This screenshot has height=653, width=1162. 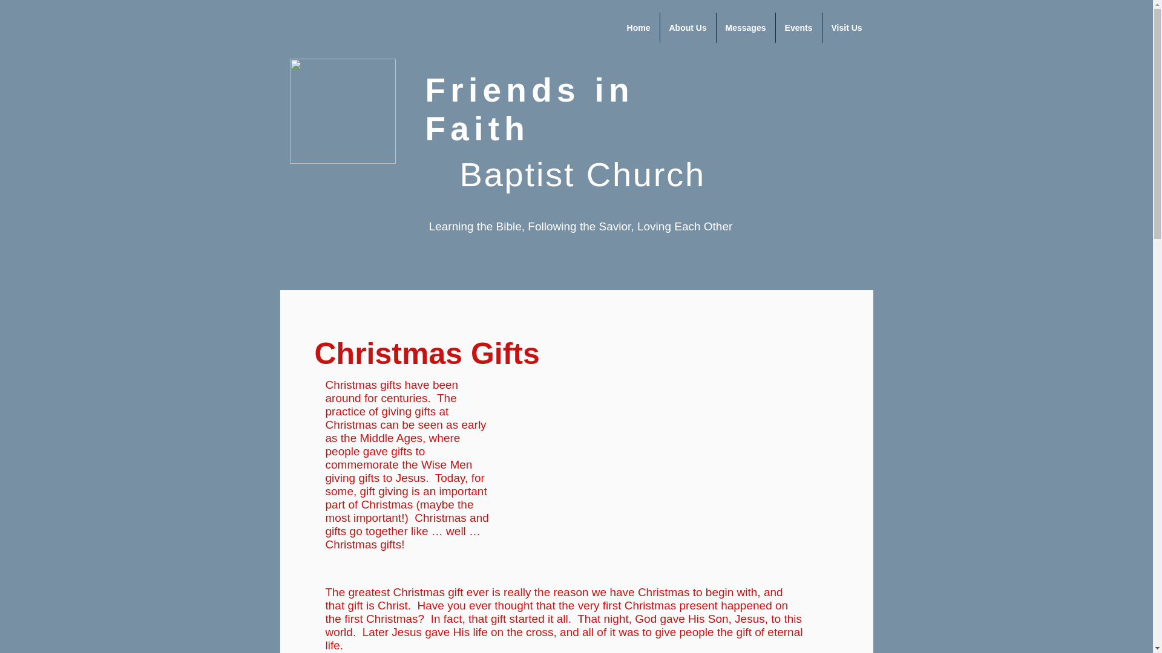 I want to click on Messages, so click(x=746, y=28).